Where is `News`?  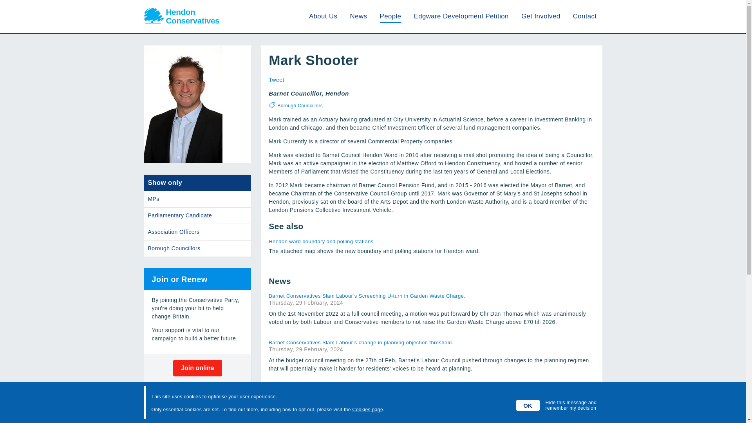
News is located at coordinates (359, 16).